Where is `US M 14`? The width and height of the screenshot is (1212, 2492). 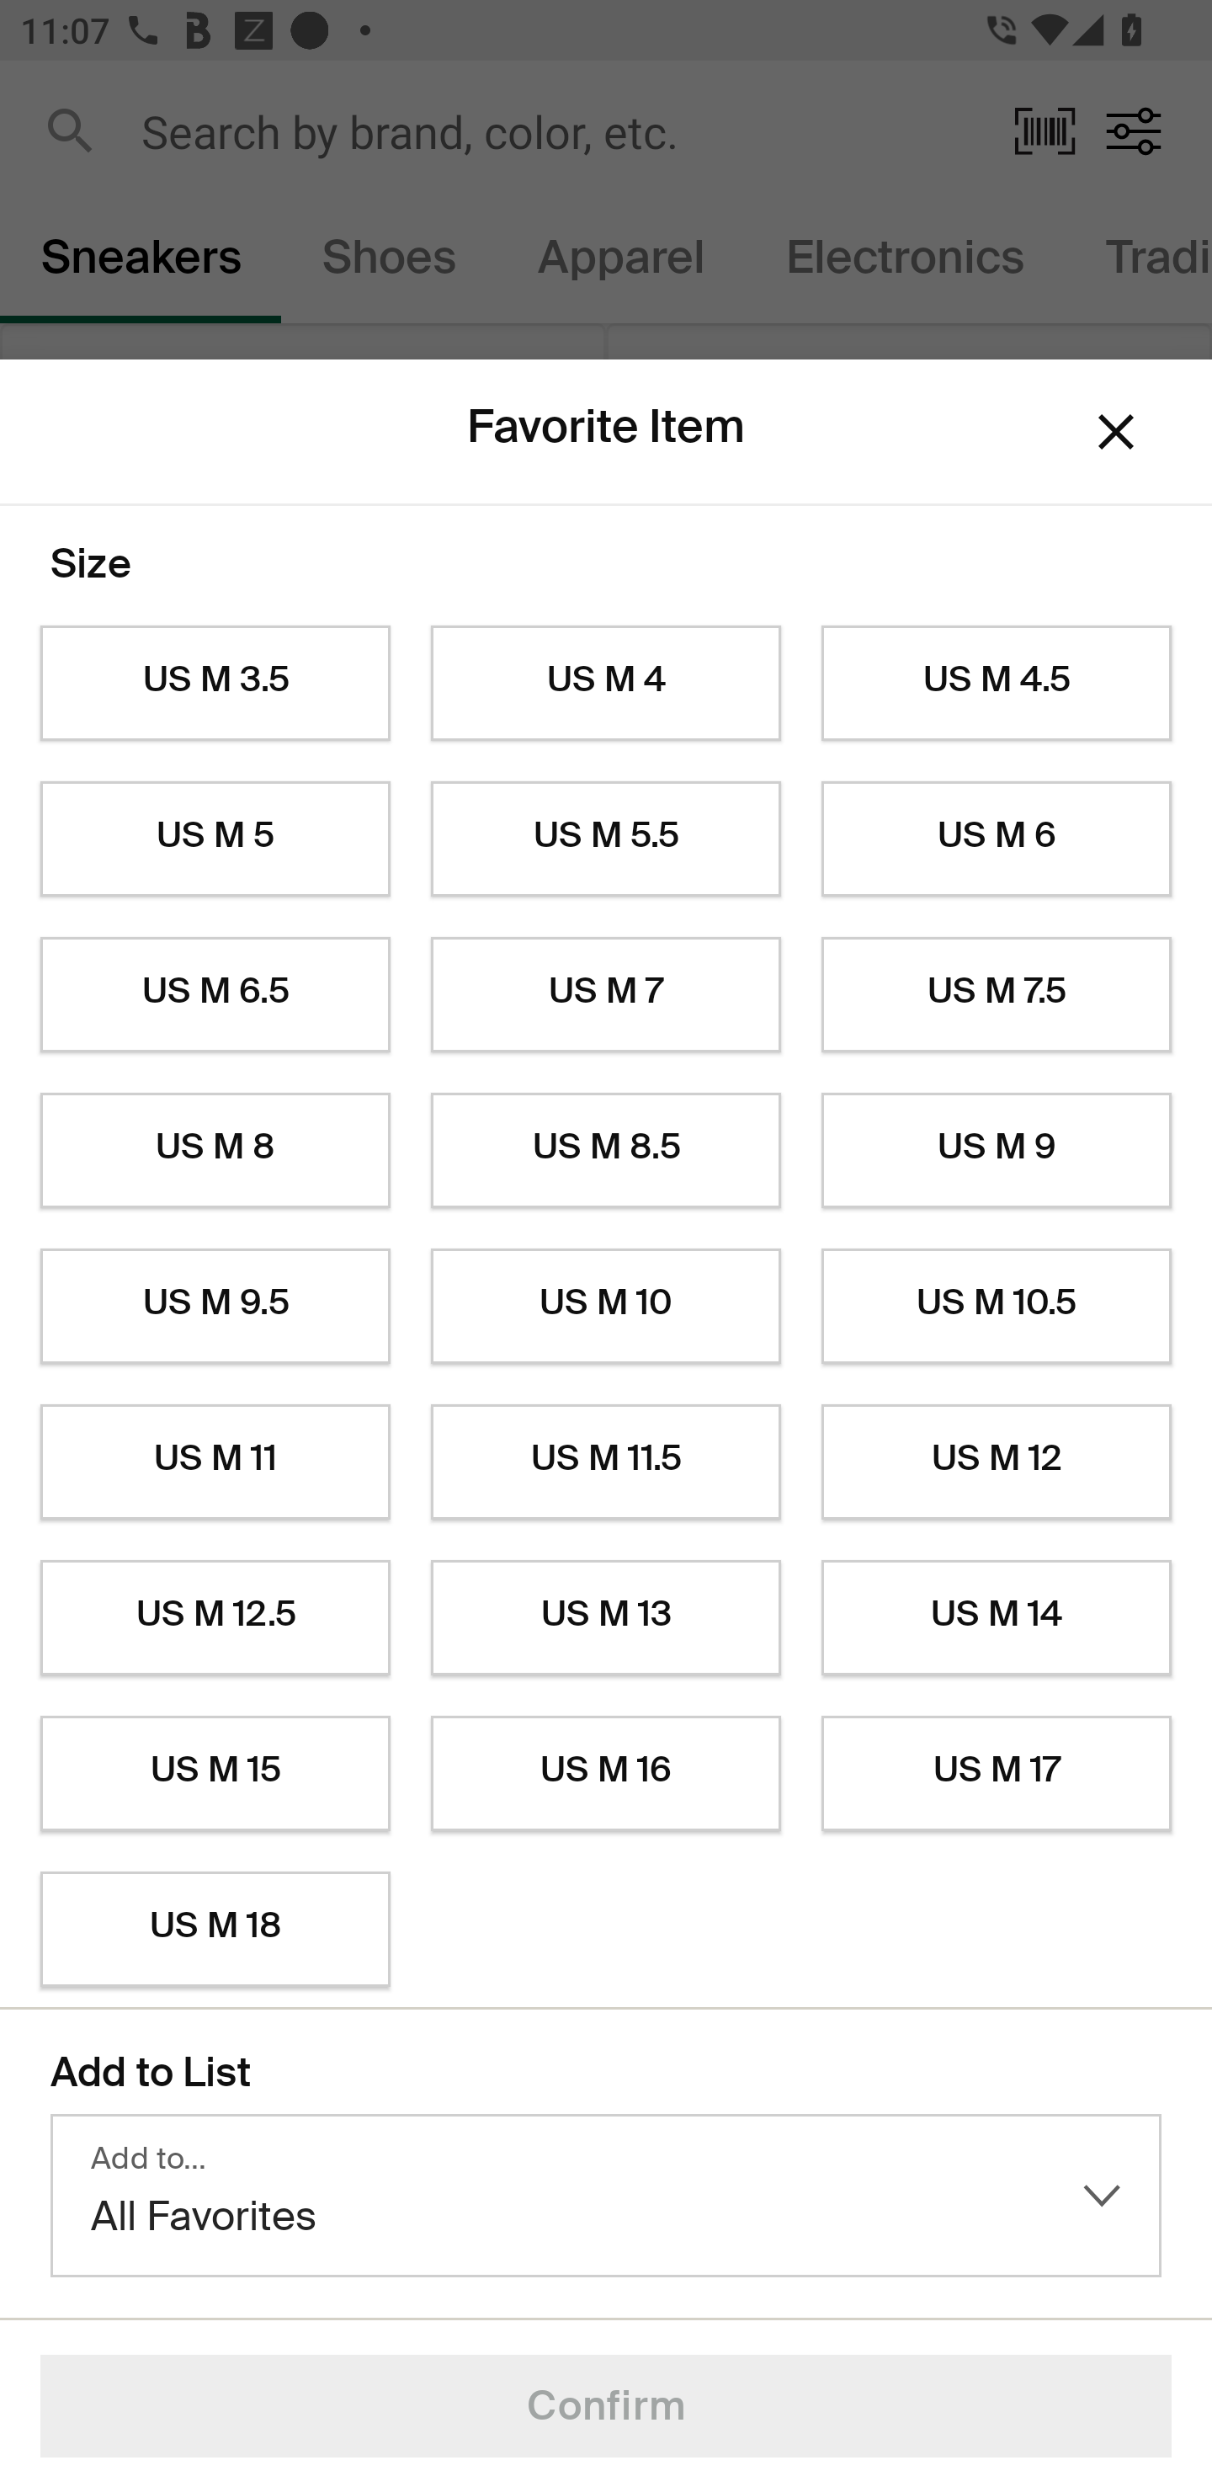 US M 14 is located at coordinates (997, 1618).